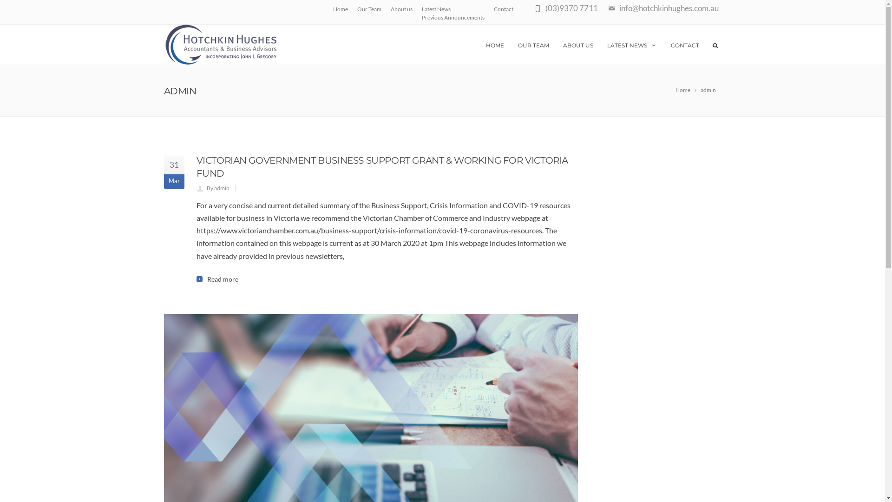 The image size is (892, 502). Describe the element at coordinates (578, 45) in the screenshot. I see `ABOUT US` at that location.